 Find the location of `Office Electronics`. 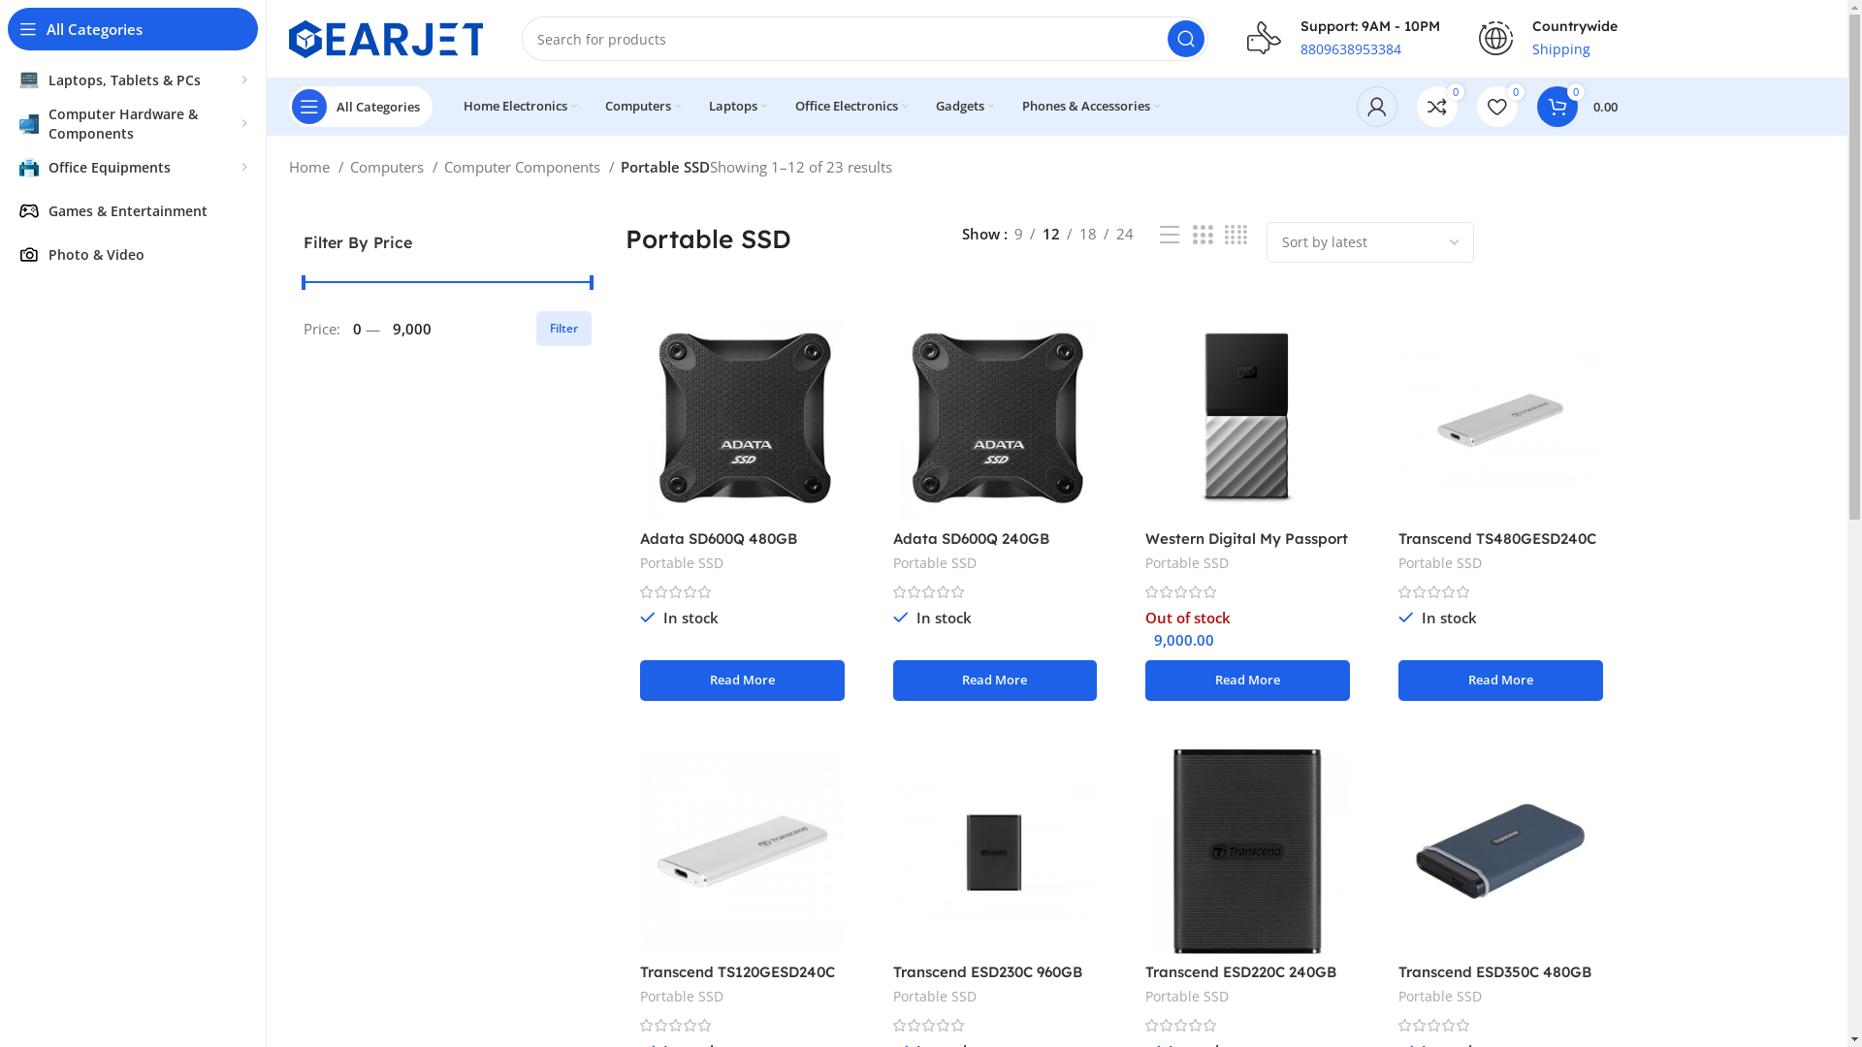

Office Electronics is located at coordinates (851, 107).